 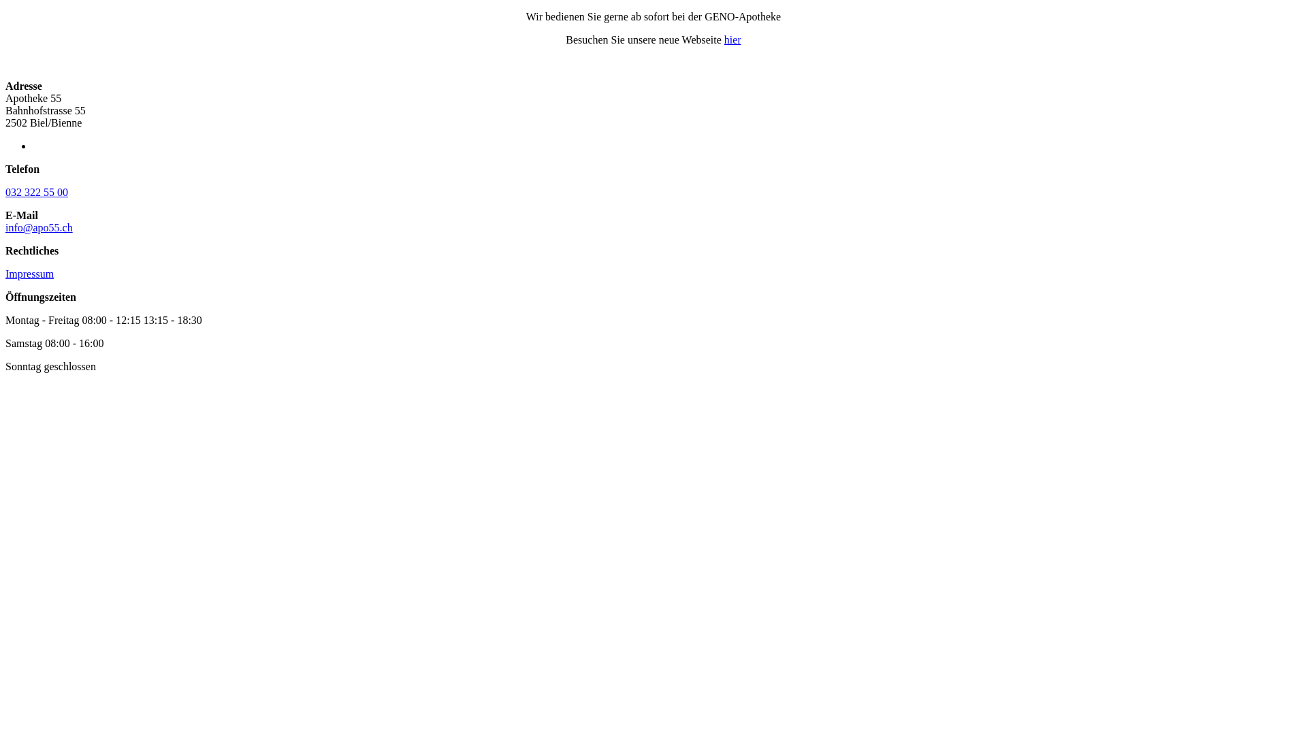 I want to click on Impressum, so click(x=30, y=274).